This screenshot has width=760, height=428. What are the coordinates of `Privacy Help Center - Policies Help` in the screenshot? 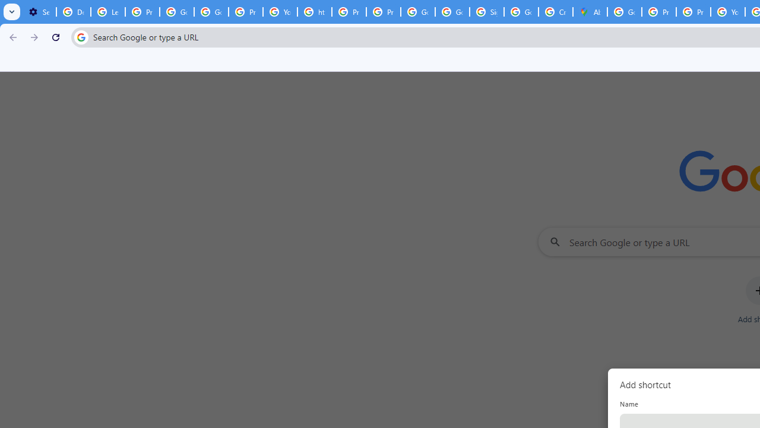 It's located at (349, 12).